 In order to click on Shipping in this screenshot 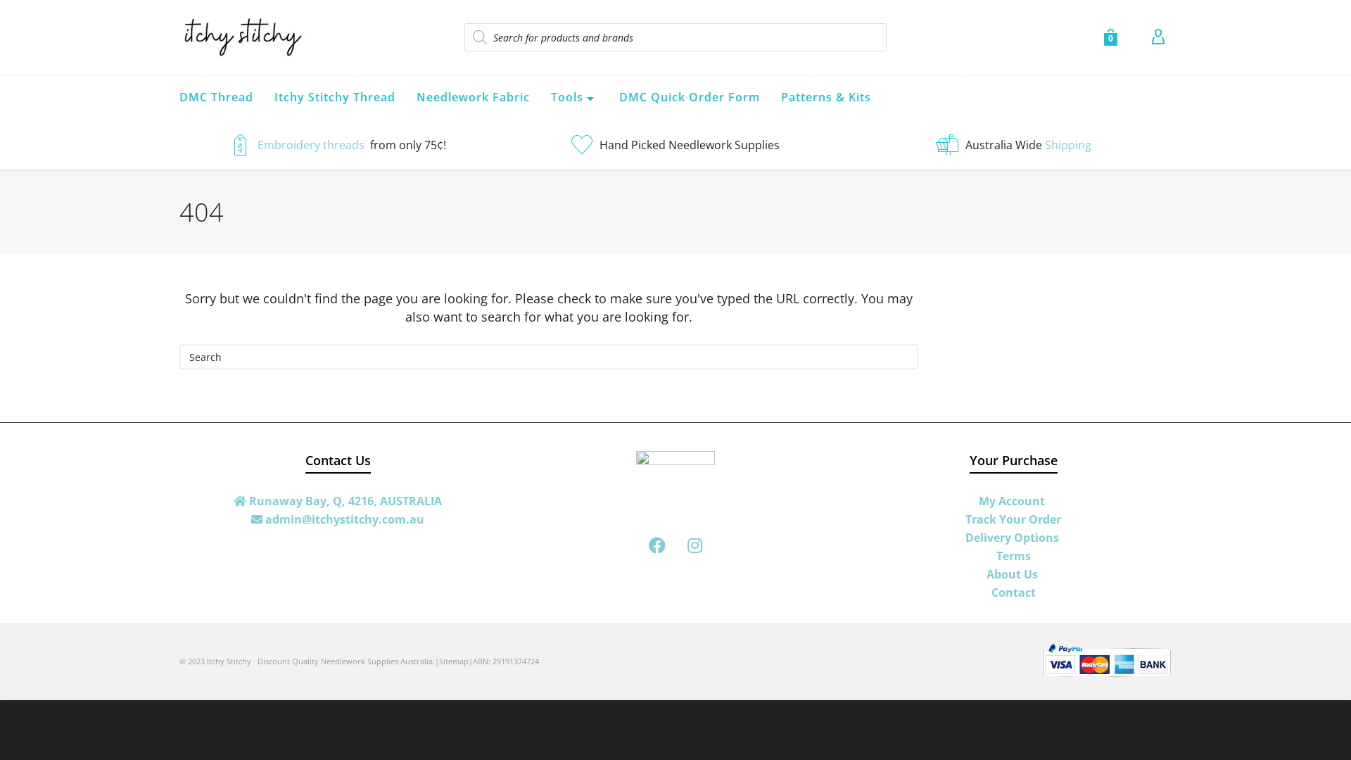, I will do `click(1067, 145)`.